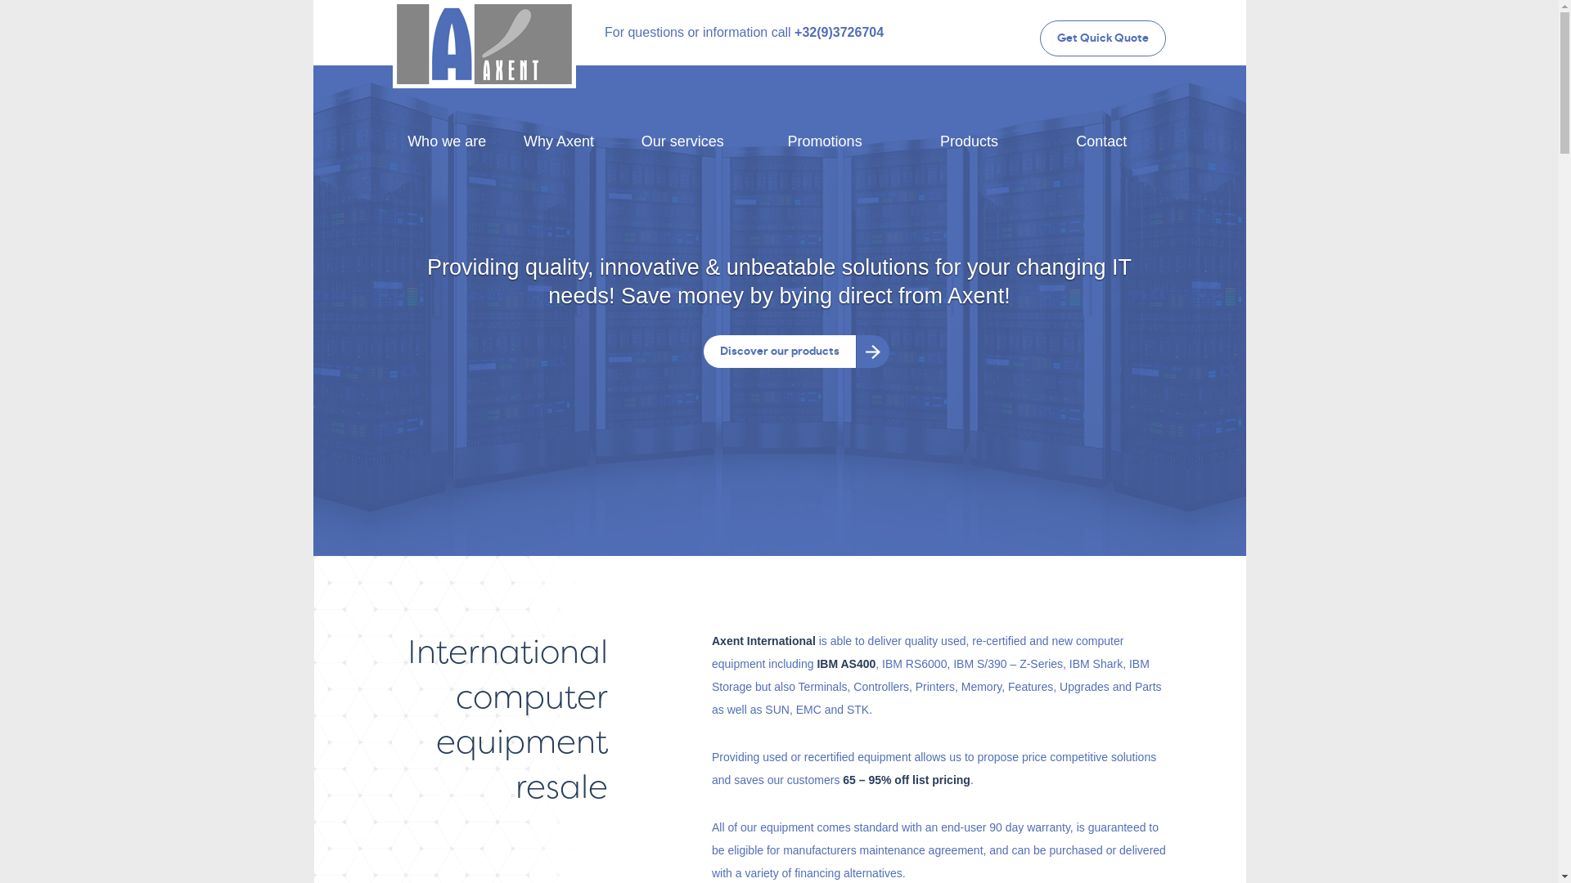  What do you see at coordinates (825, 141) in the screenshot?
I see `Promotions` at bounding box center [825, 141].